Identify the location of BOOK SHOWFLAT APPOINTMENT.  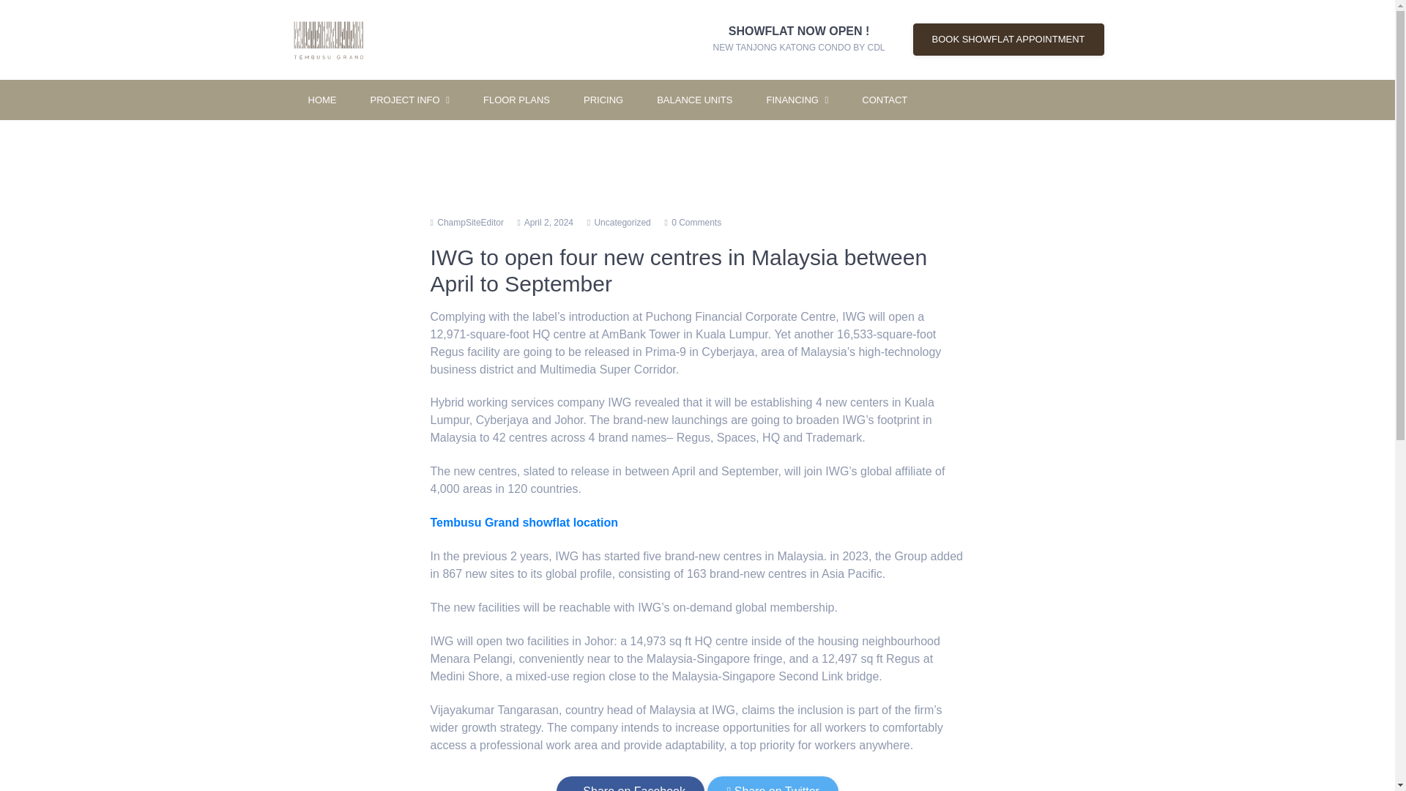
(1008, 40).